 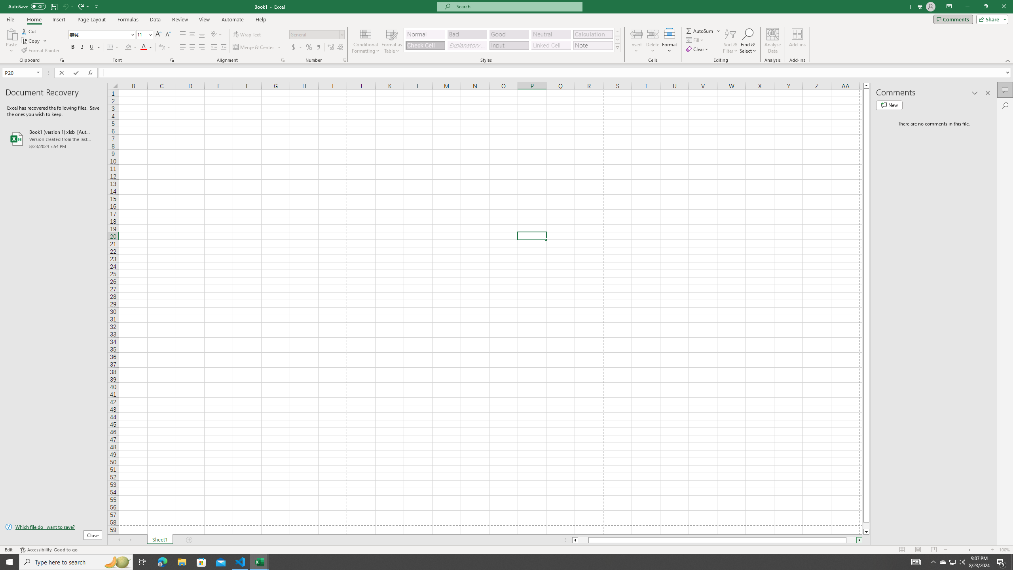 What do you see at coordinates (730, 41) in the screenshot?
I see `Sort & Filter` at bounding box center [730, 41].